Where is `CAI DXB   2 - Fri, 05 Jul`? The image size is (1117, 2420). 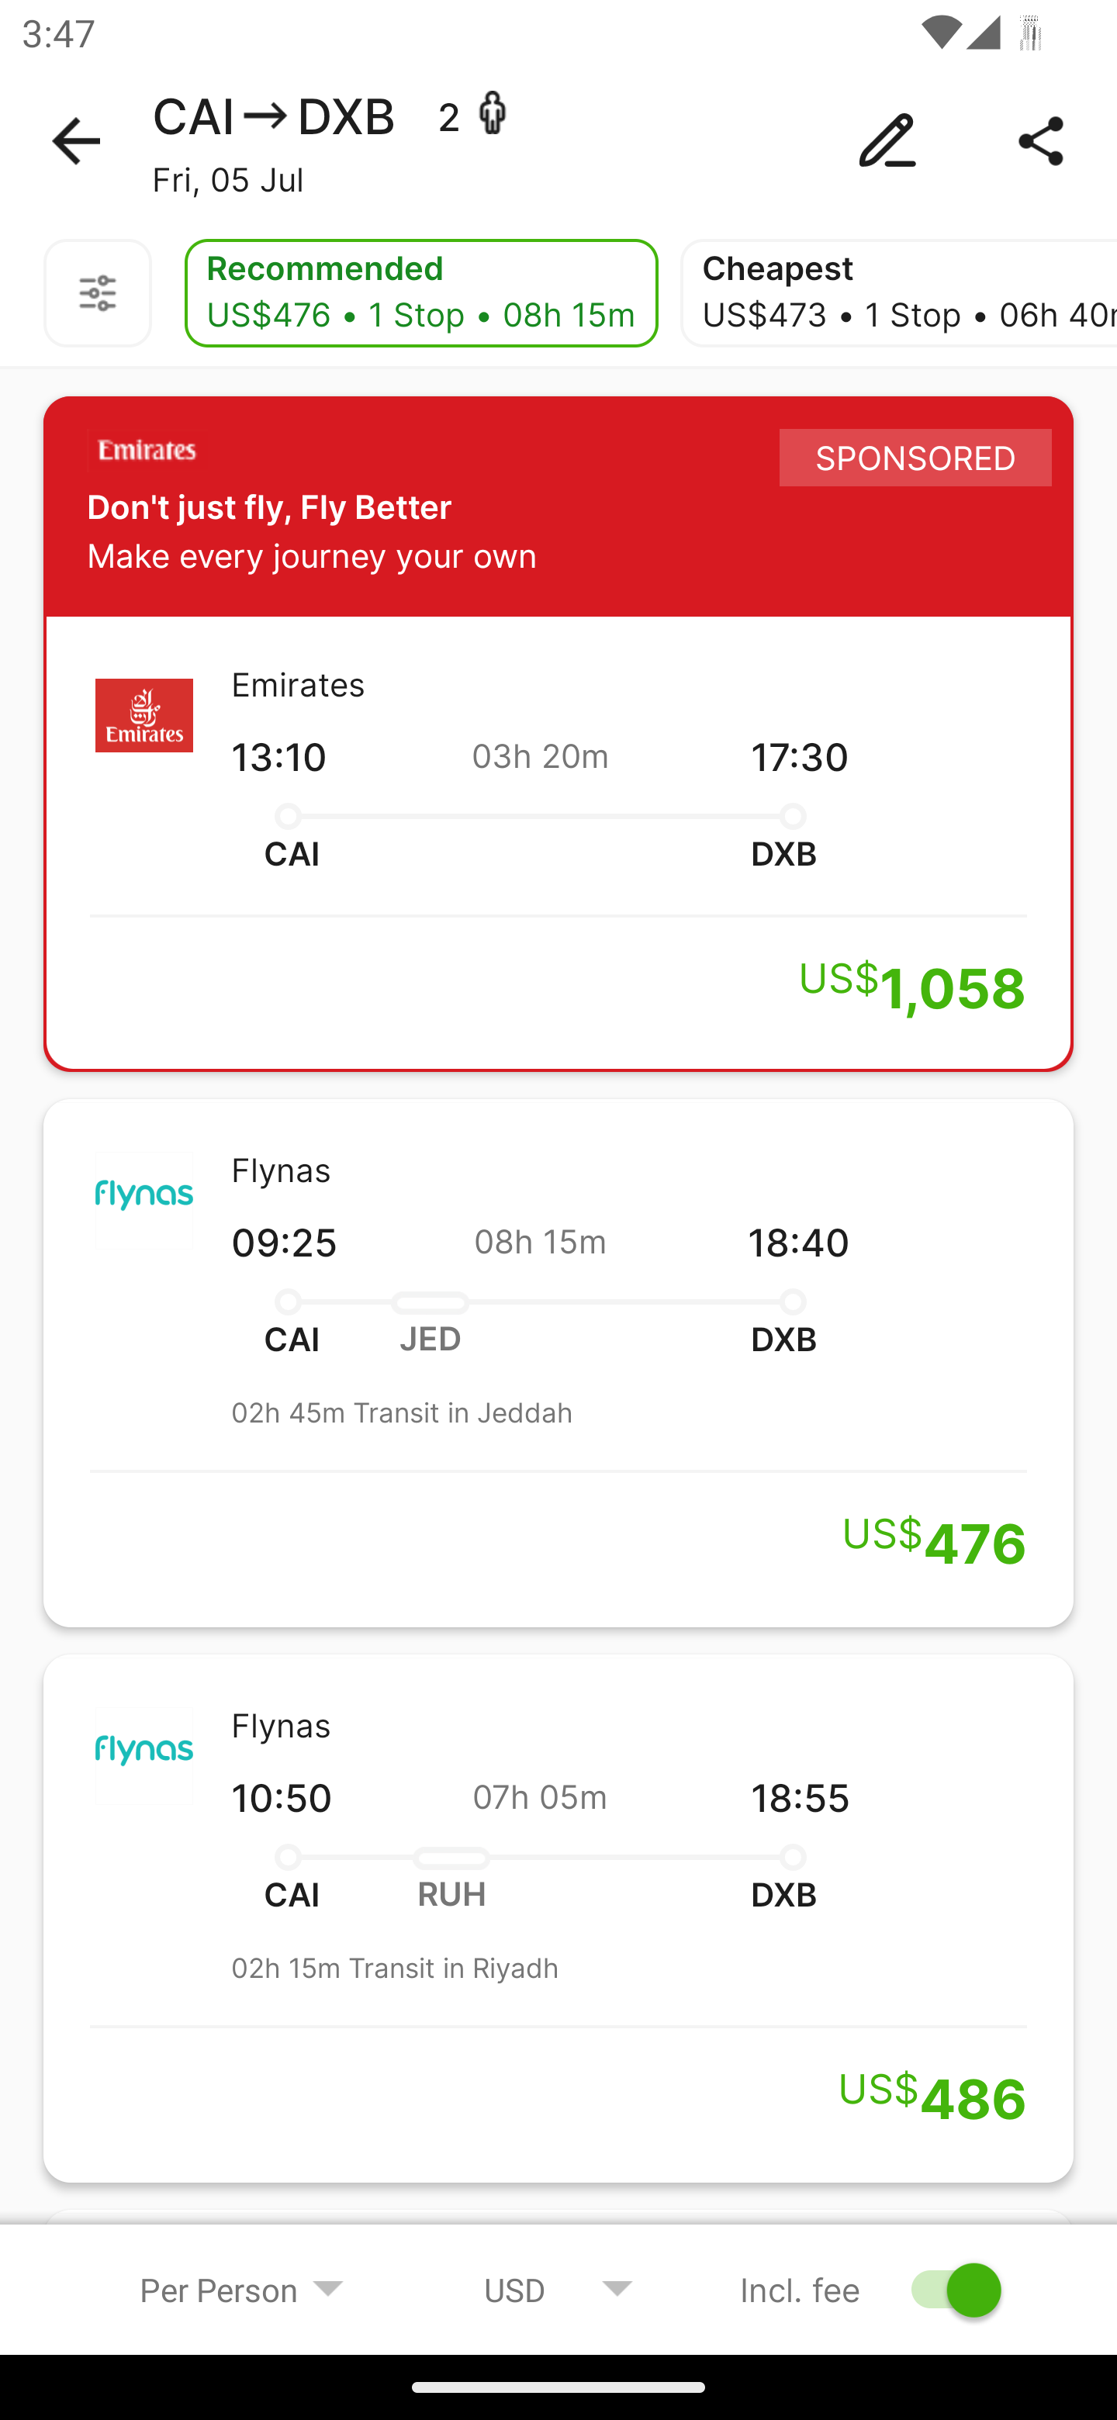
CAI DXB   2 - Fri, 05 Jul is located at coordinates (558, 141).